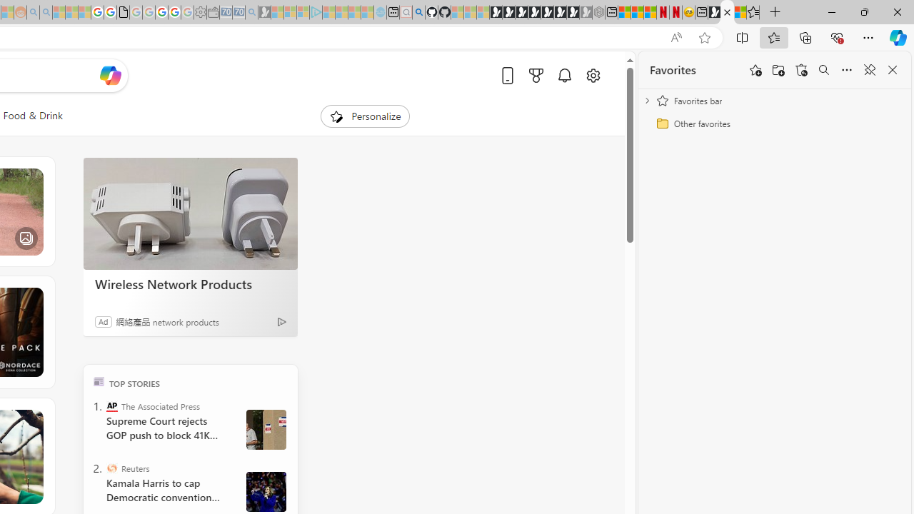  Describe the element at coordinates (755, 70) in the screenshot. I see `Add this page to favorites` at that location.